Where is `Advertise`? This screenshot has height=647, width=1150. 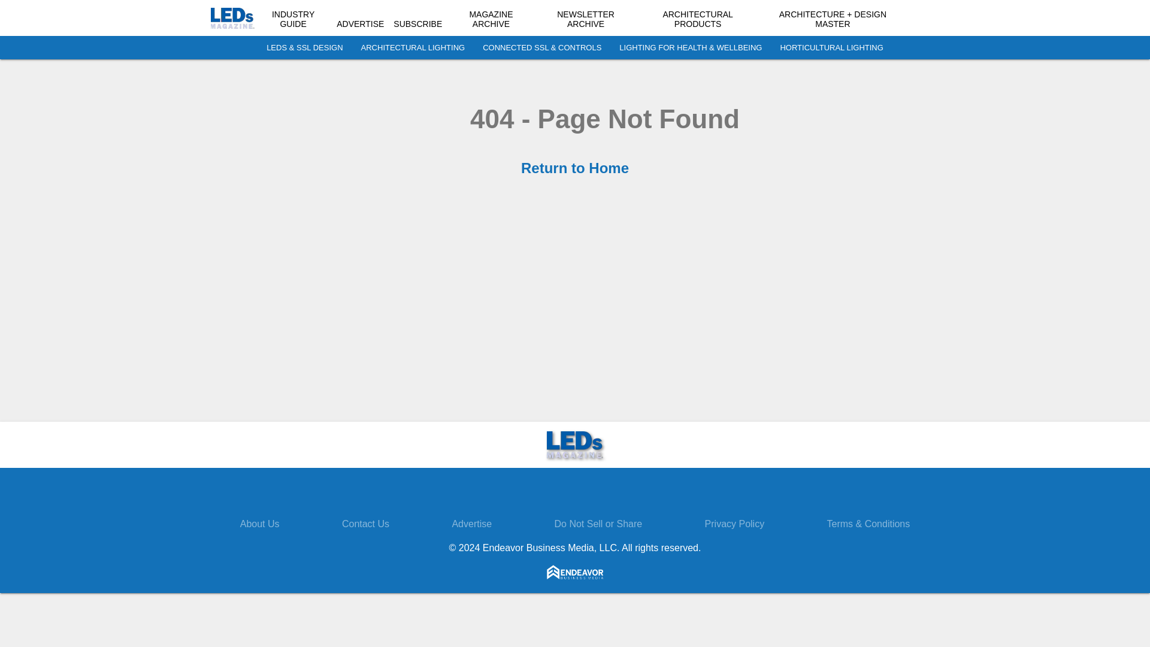 Advertise is located at coordinates (472, 524).